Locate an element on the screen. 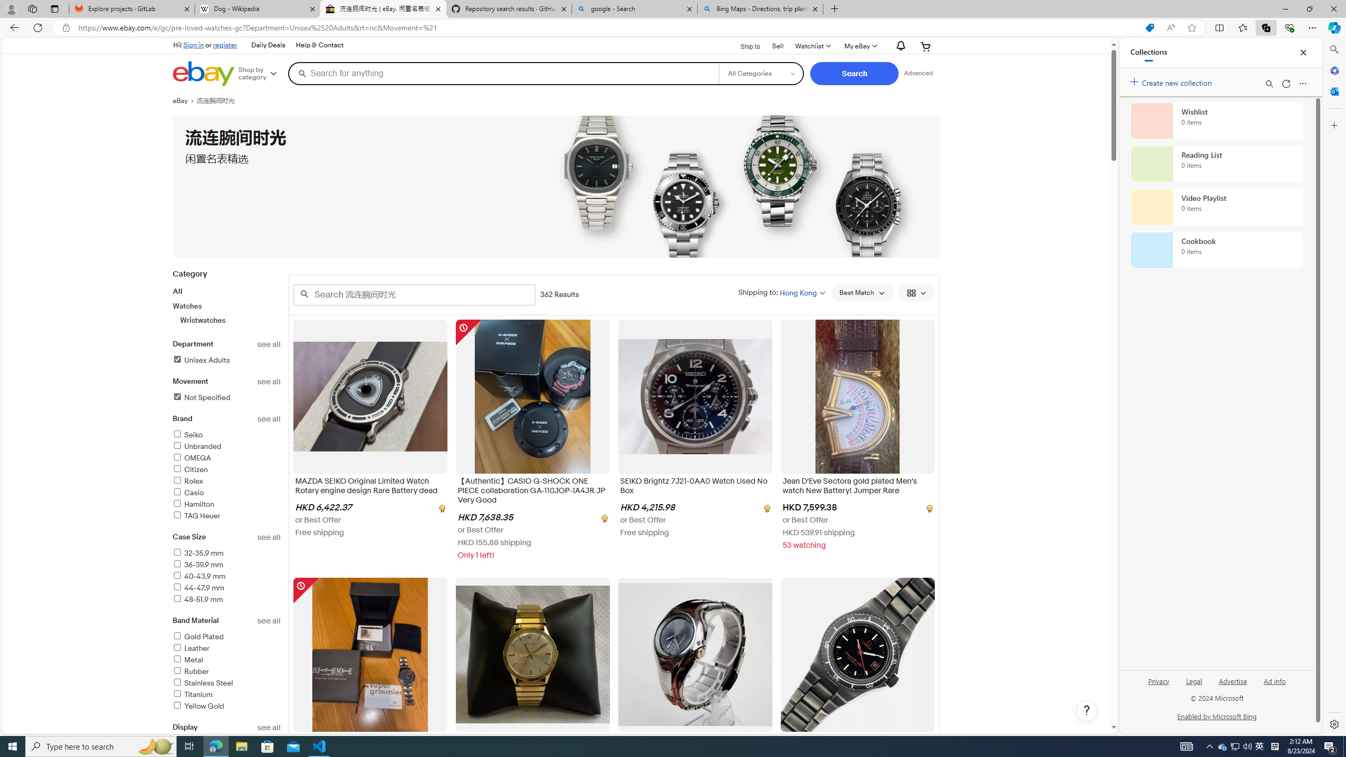  Departmentsee allUnisex AdultsFilter Applied is located at coordinates (227, 359).